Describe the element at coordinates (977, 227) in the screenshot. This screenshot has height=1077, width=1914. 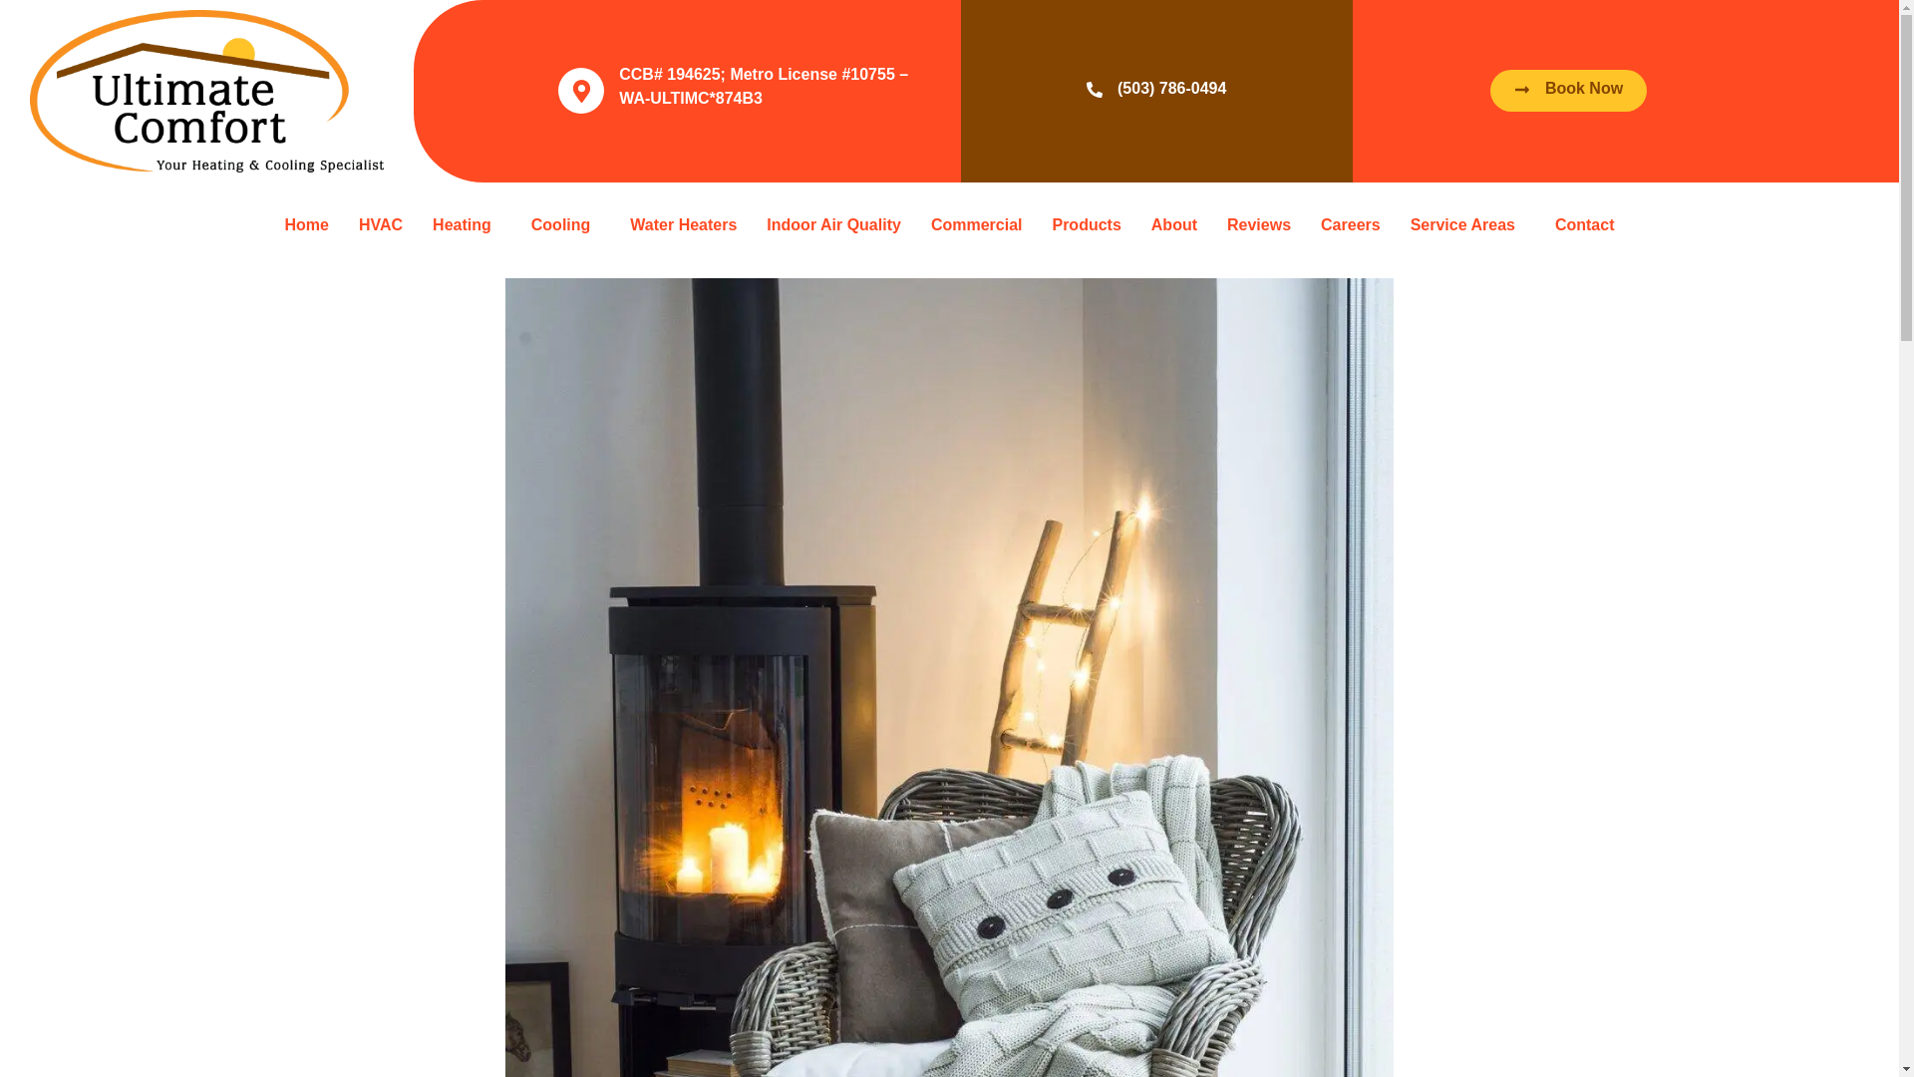
I see `Commercial` at that location.